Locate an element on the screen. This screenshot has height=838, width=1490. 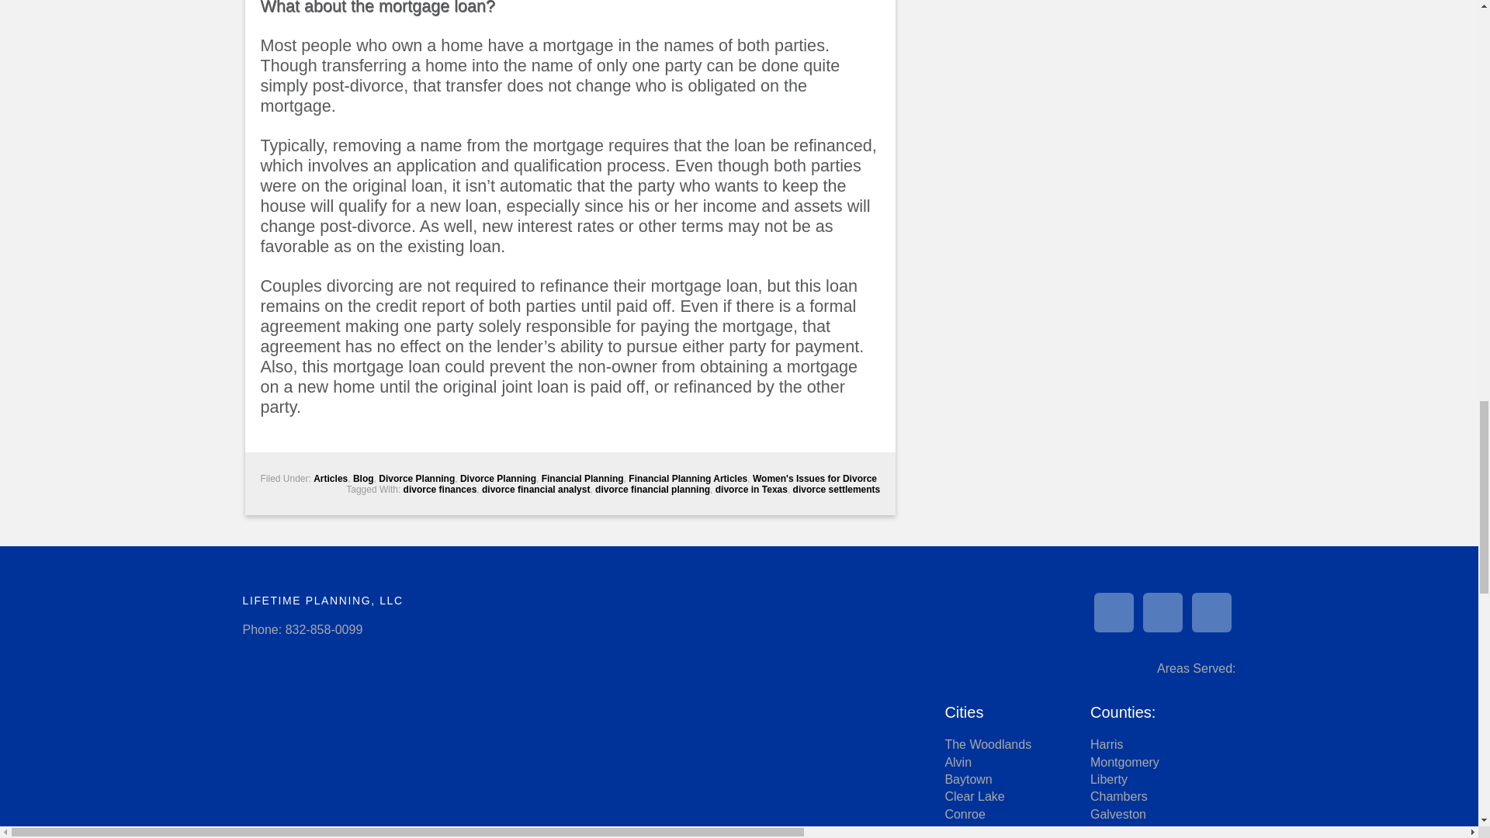
divorce finances is located at coordinates (440, 490).